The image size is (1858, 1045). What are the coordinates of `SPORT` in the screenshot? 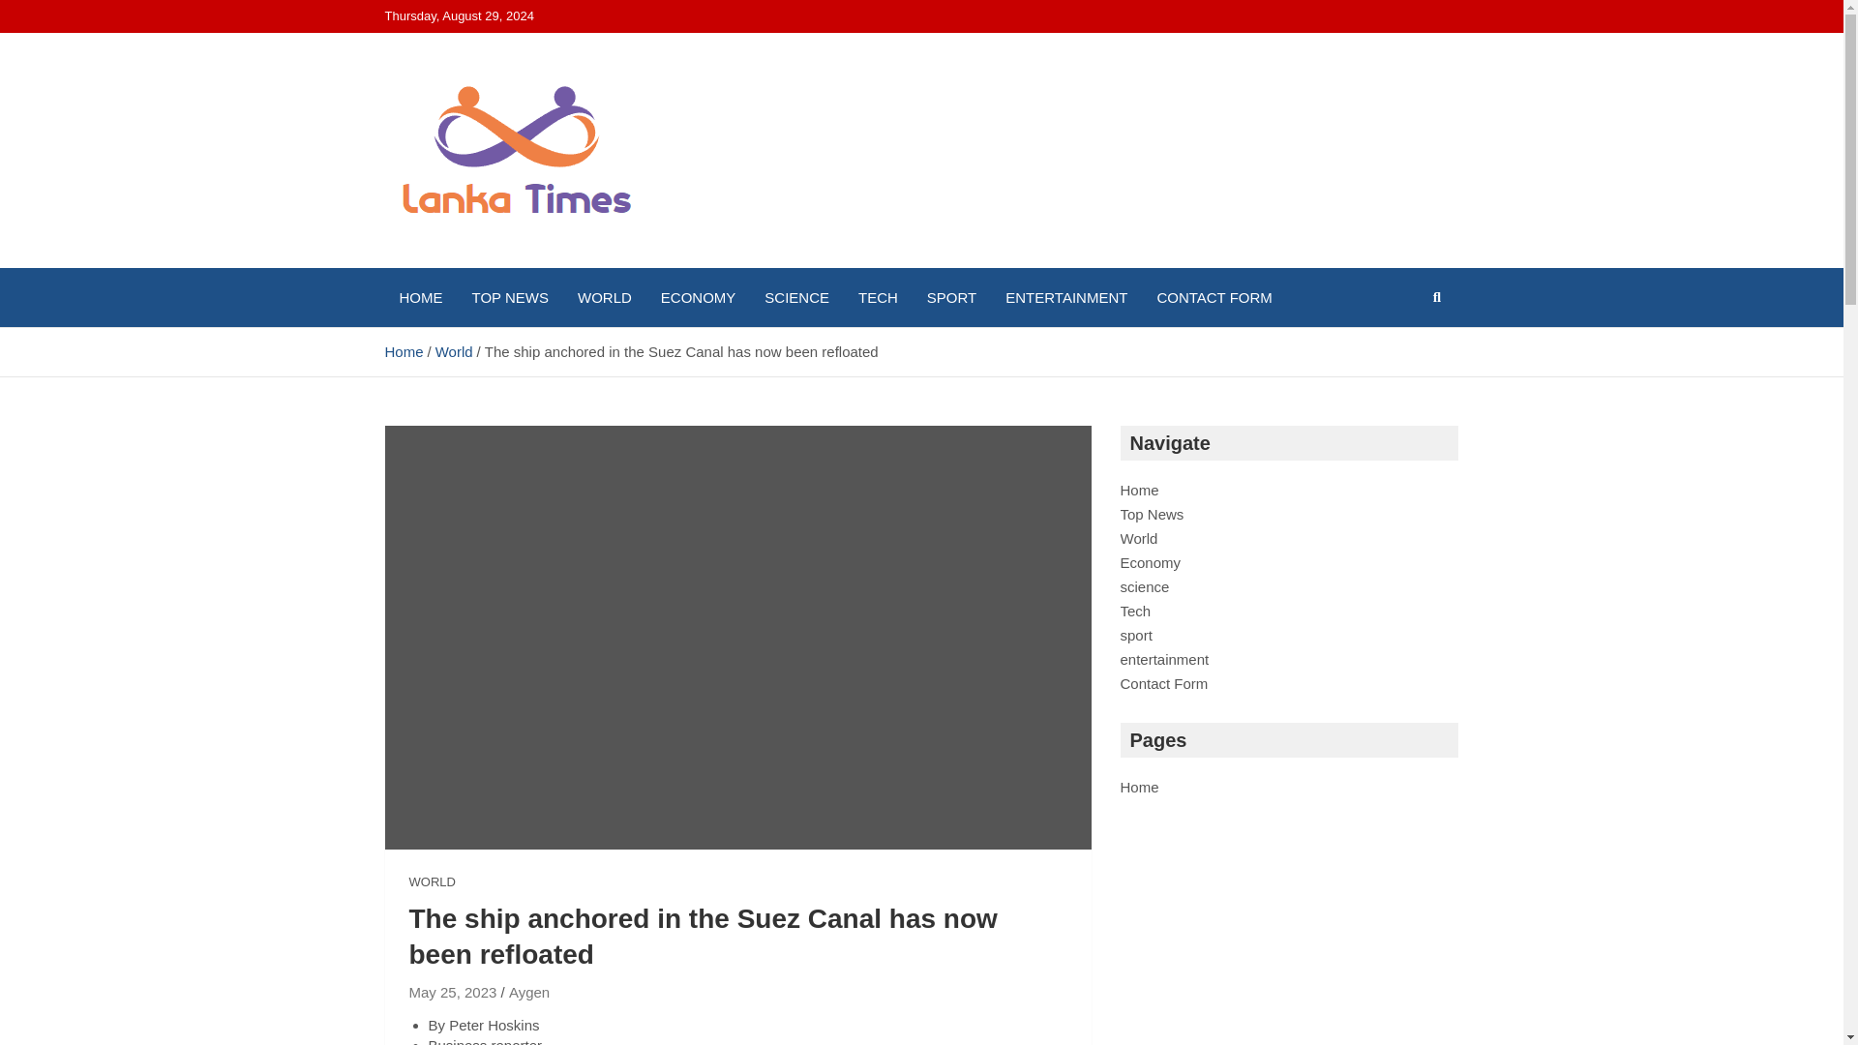 It's located at (950, 297).